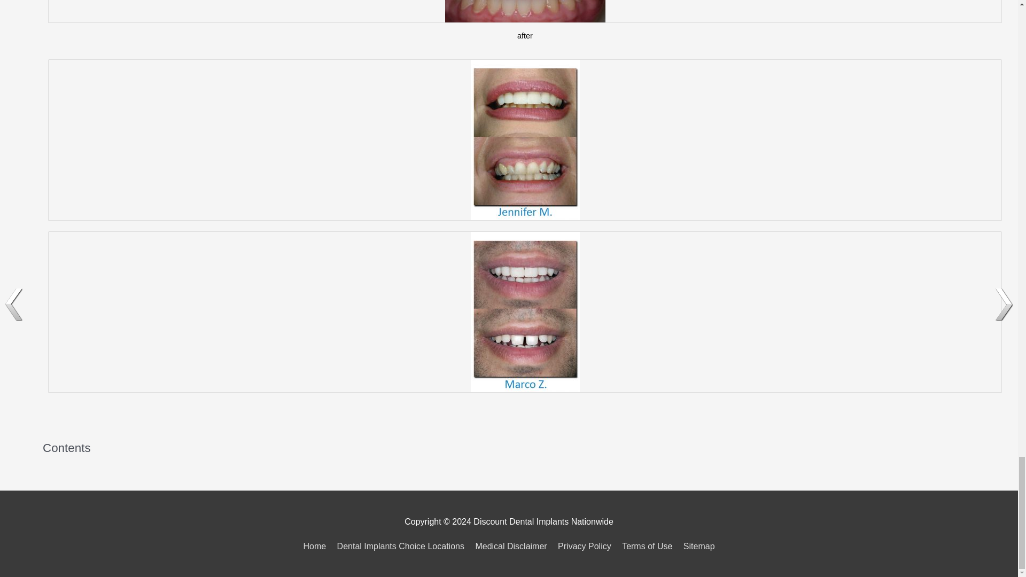  What do you see at coordinates (647, 546) in the screenshot?
I see `Terms of Use` at bounding box center [647, 546].